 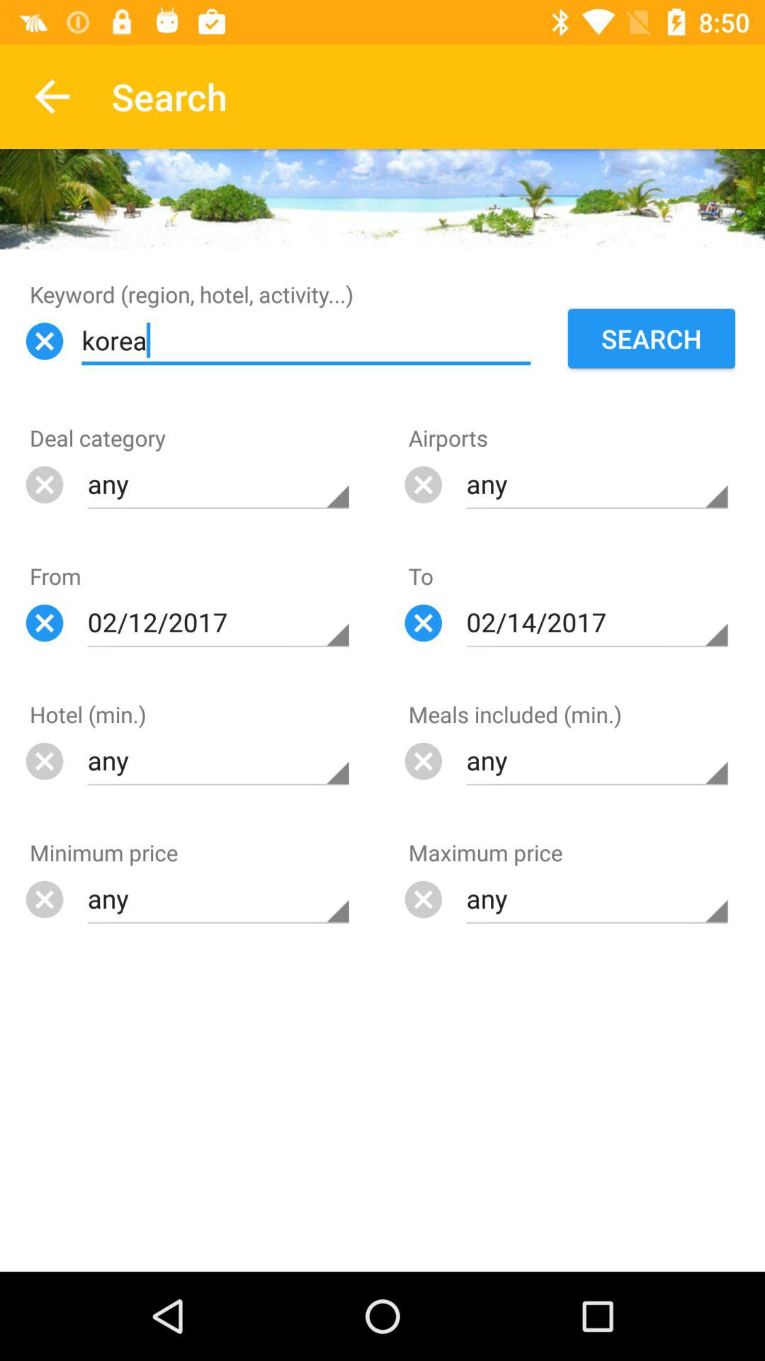 I want to click on click on any field which is below hotel min, so click(x=218, y=761).